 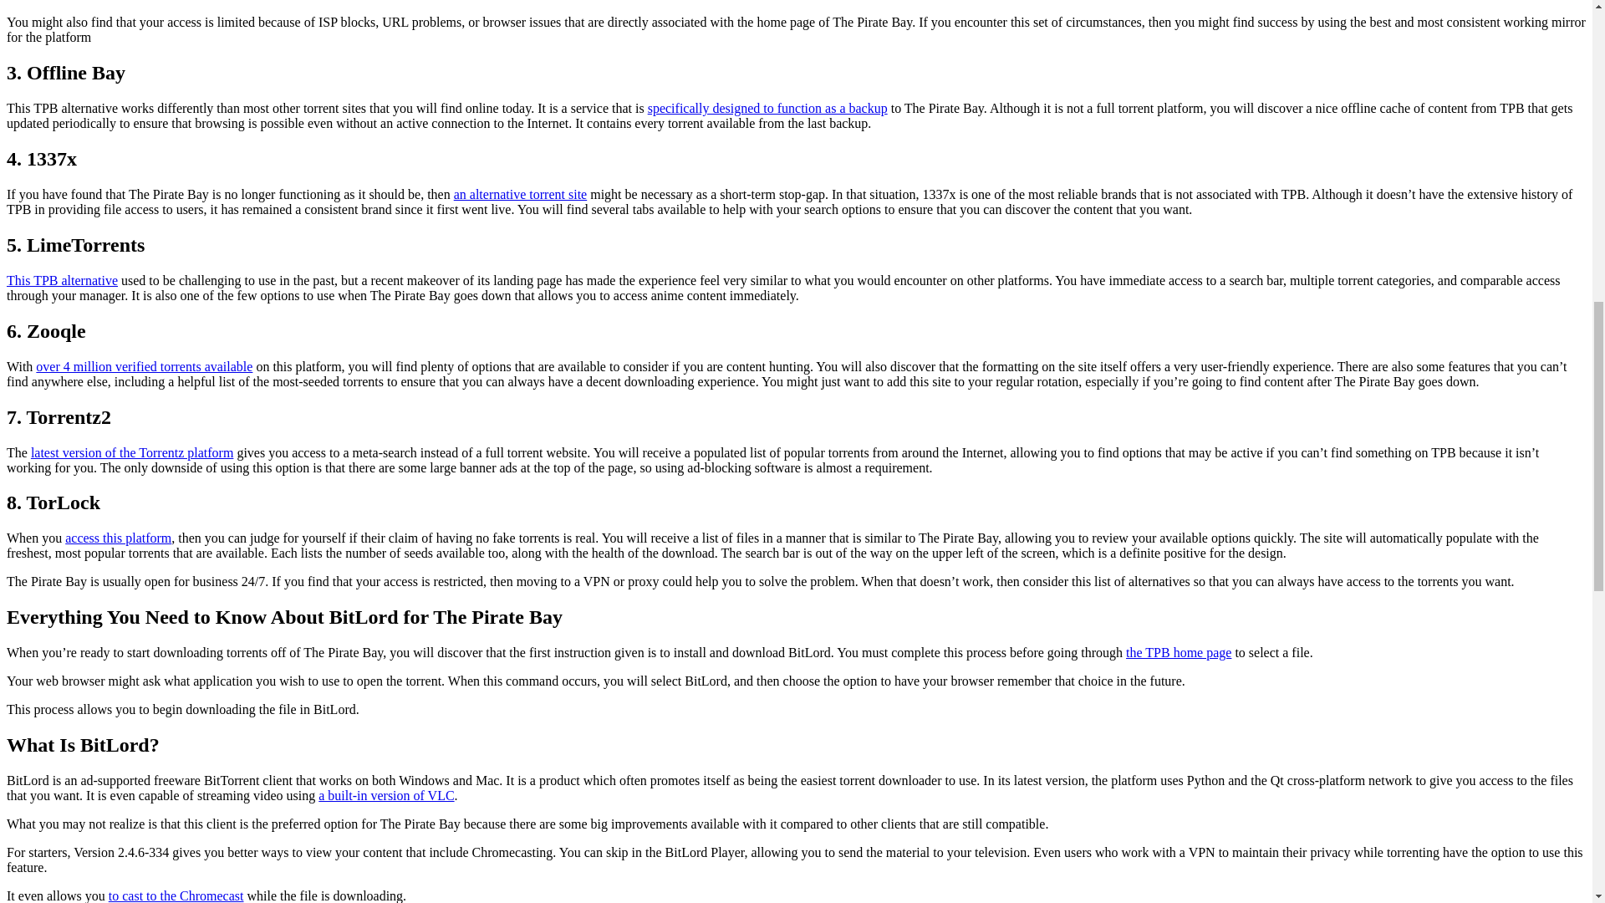 I want to click on This TPB alternative, so click(x=62, y=281).